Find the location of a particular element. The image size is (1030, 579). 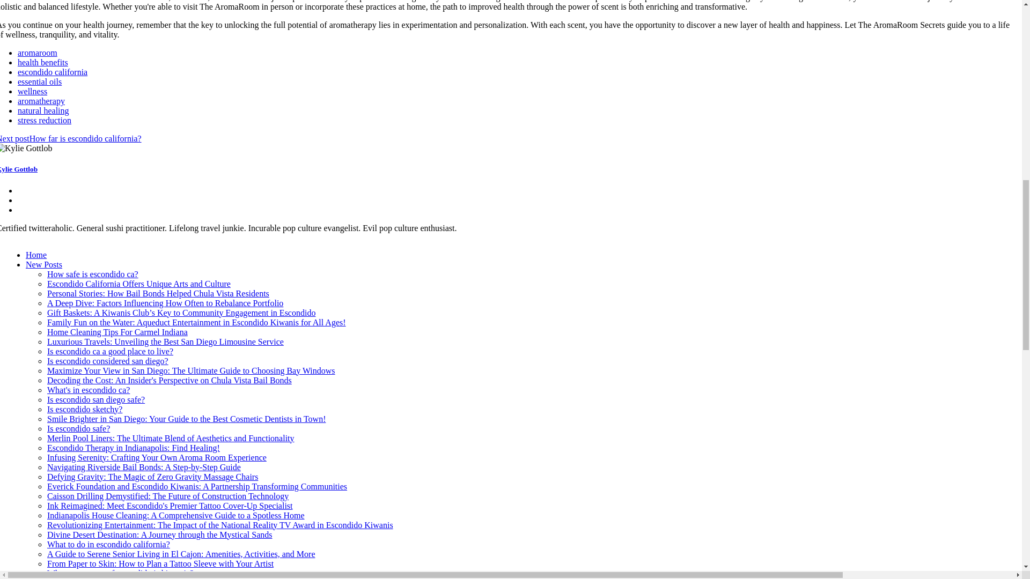

essential oils is located at coordinates (40, 81).